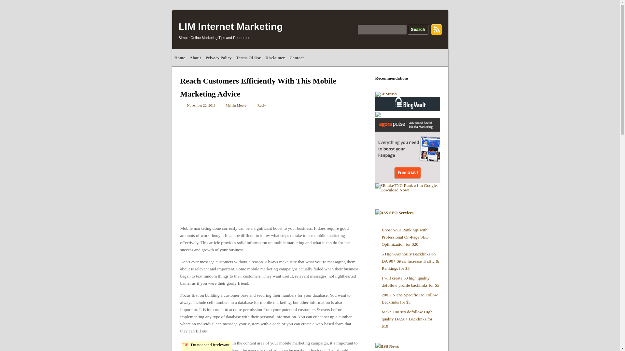 Image resolution: width=625 pixels, height=351 pixels. What do you see at coordinates (248, 58) in the screenshot?
I see `Terms Of Use` at bounding box center [248, 58].